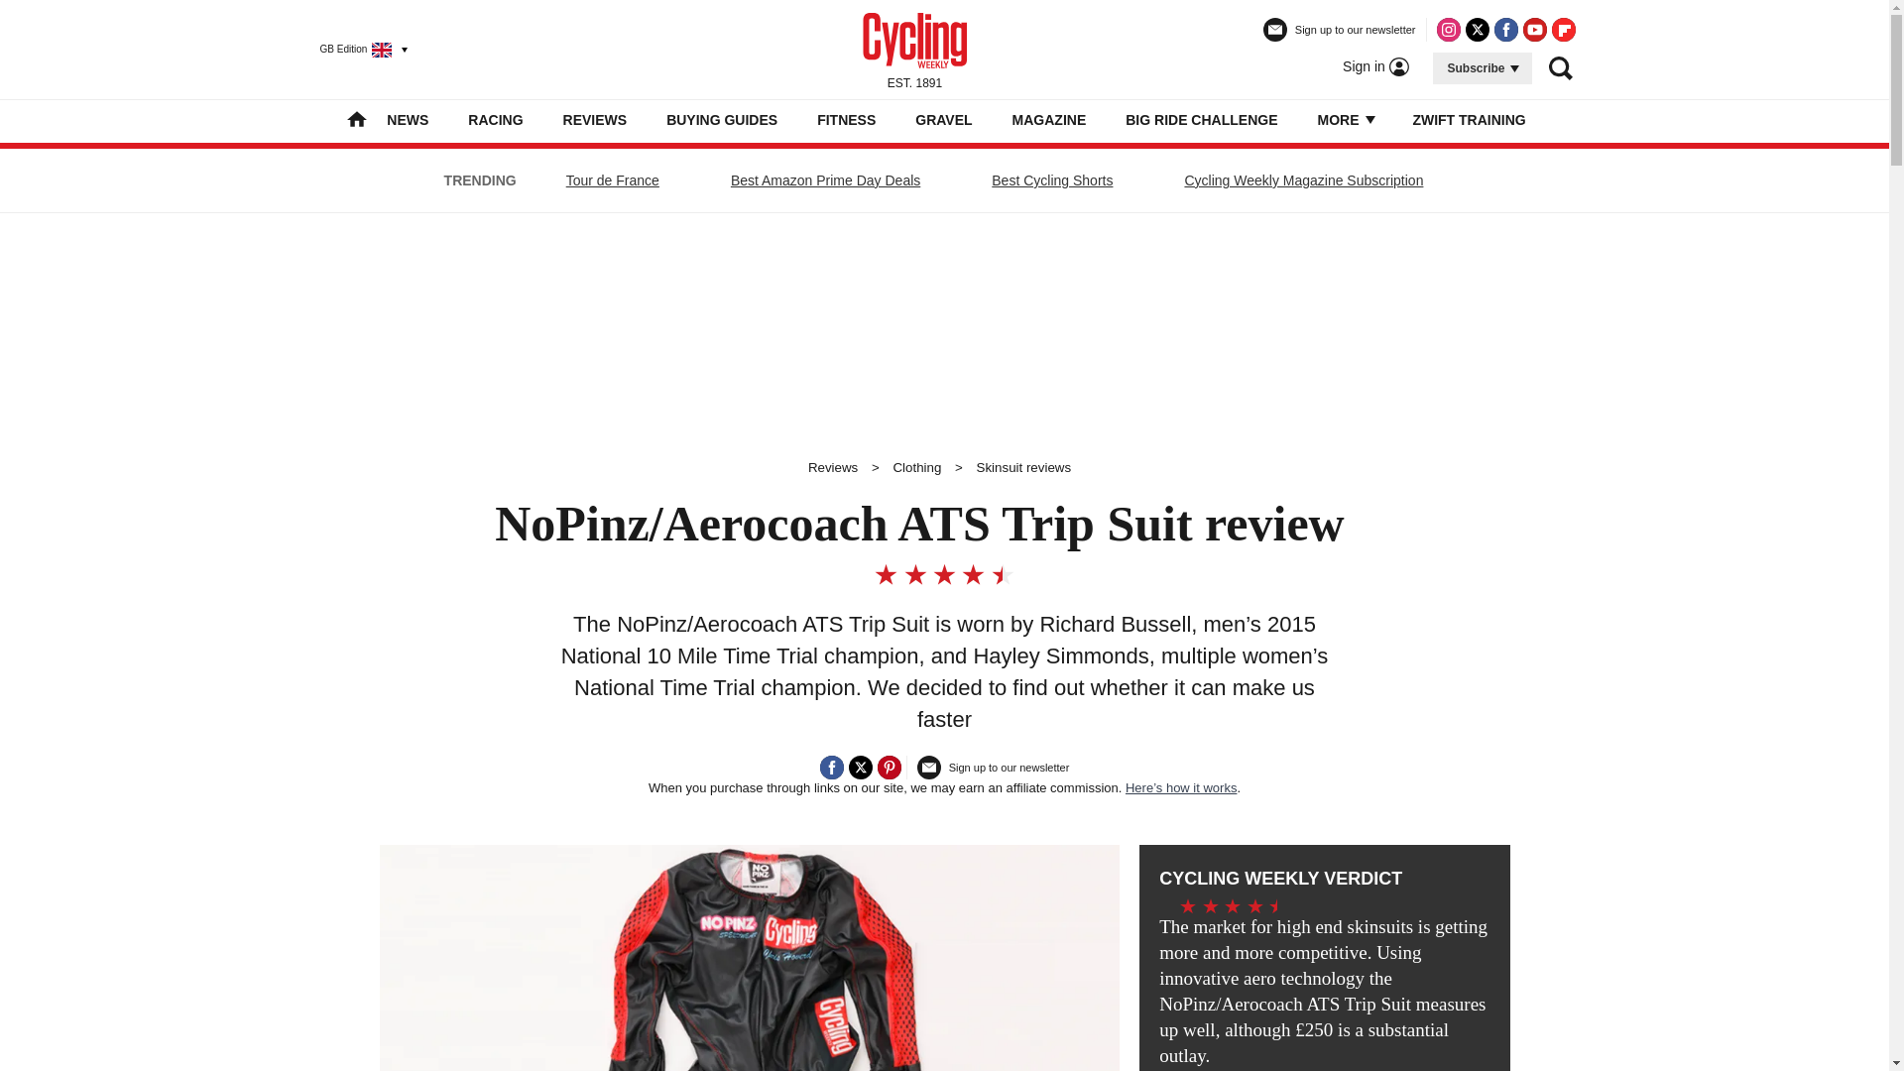 This screenshot has height=1071, width=1904. What do you see at coordinates (1468, 119) in the screenshot?
I see `ZWIFT TRAINING` at bounding box center [1468, 119].